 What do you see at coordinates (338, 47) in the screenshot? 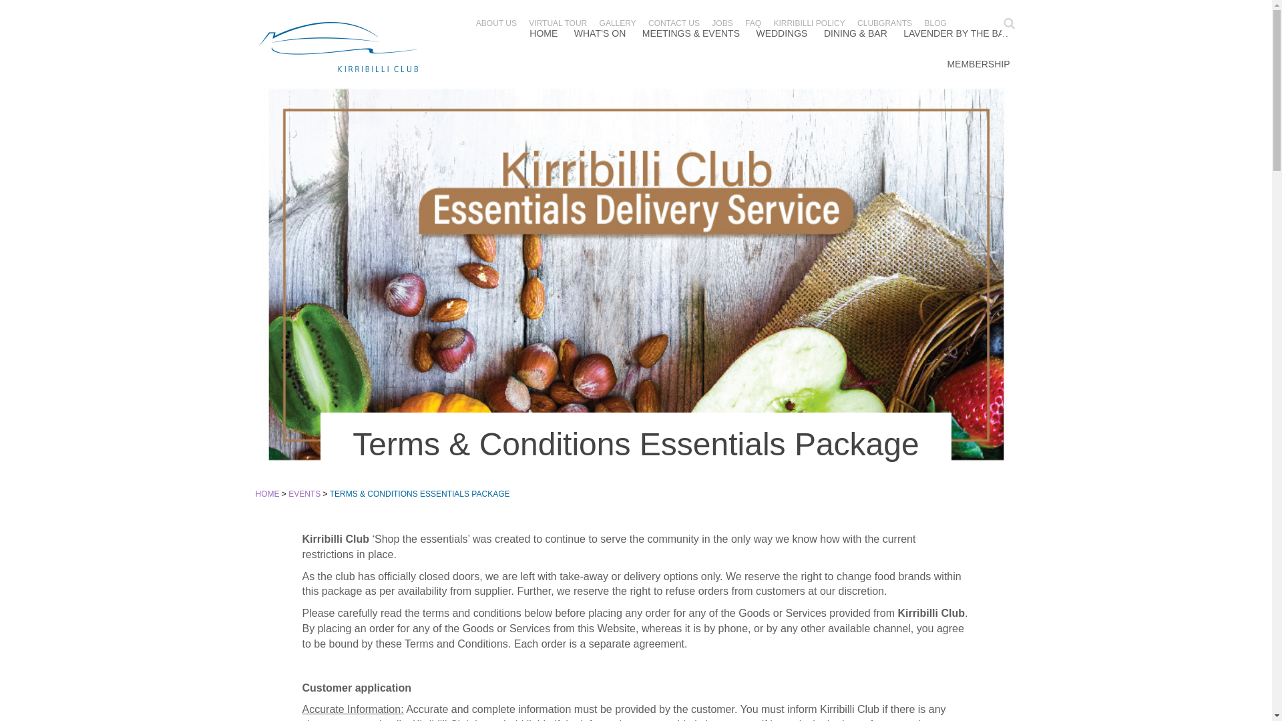
I see `Kirribilli Club - Great Times Harbourside` at bounding box center [338, 47].